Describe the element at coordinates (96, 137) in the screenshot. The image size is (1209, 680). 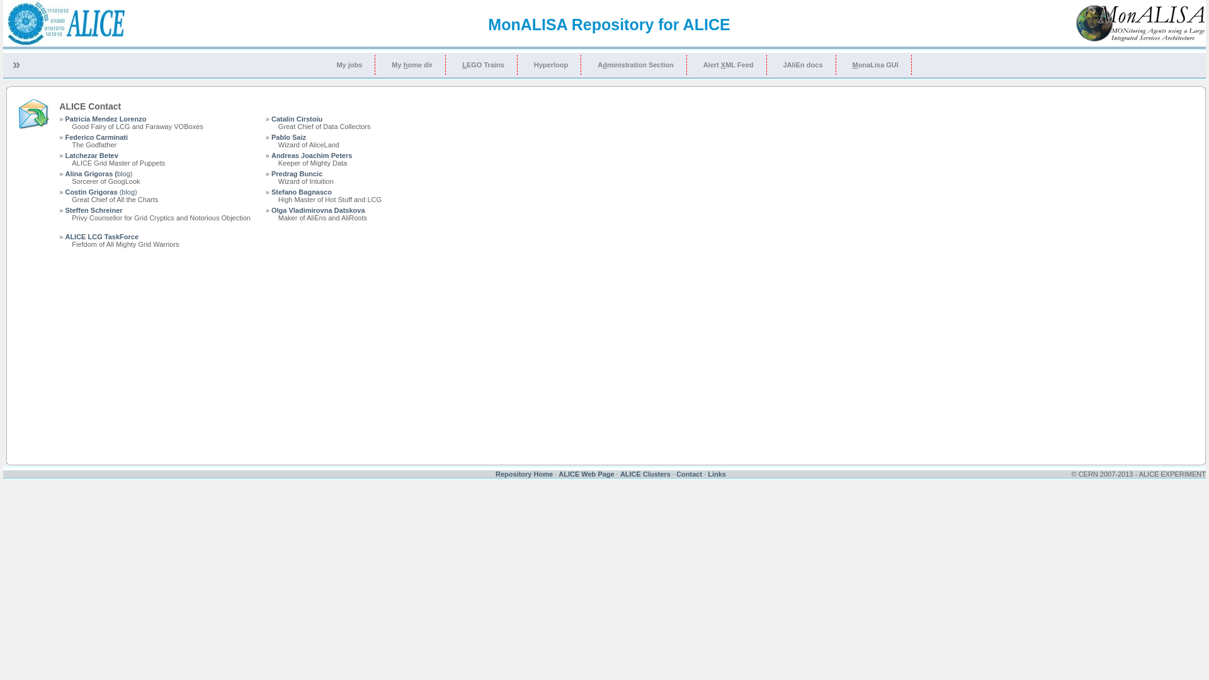
I see `Federico Carminati` at that location.